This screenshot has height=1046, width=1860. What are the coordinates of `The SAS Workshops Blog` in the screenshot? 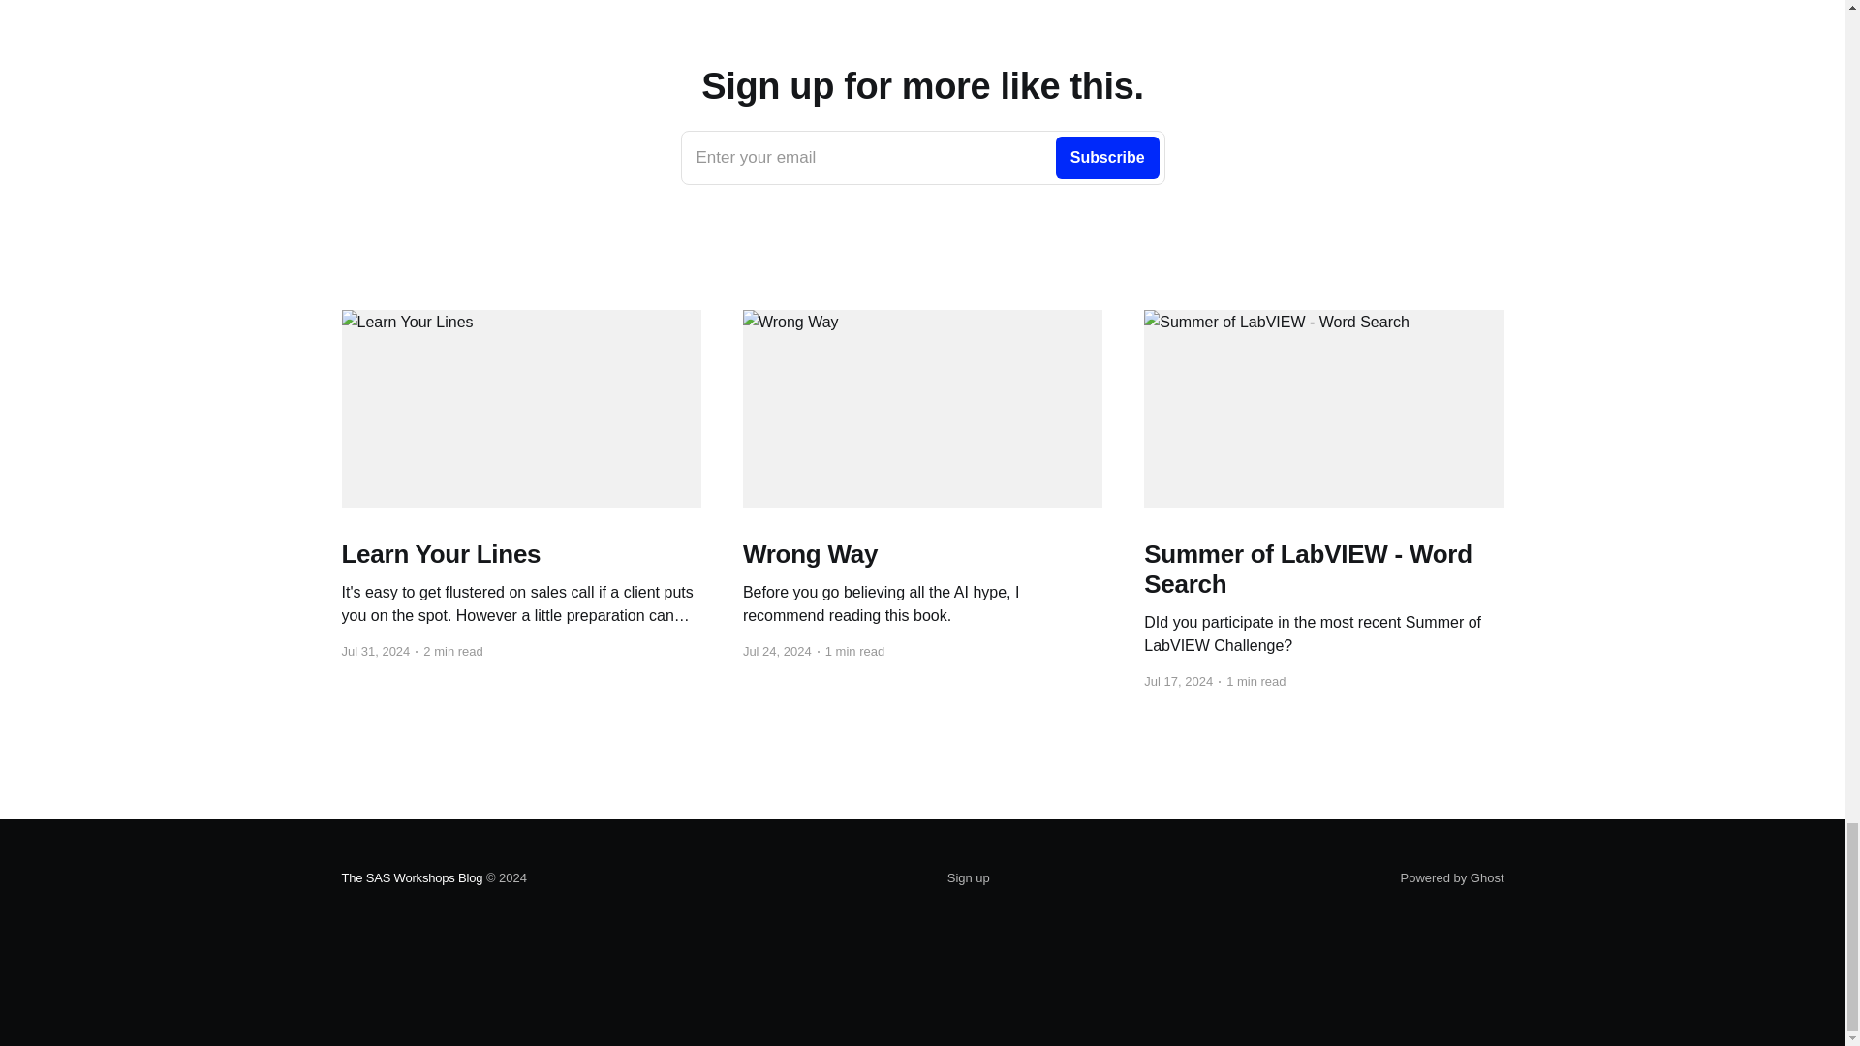 It's located at (922, 158).